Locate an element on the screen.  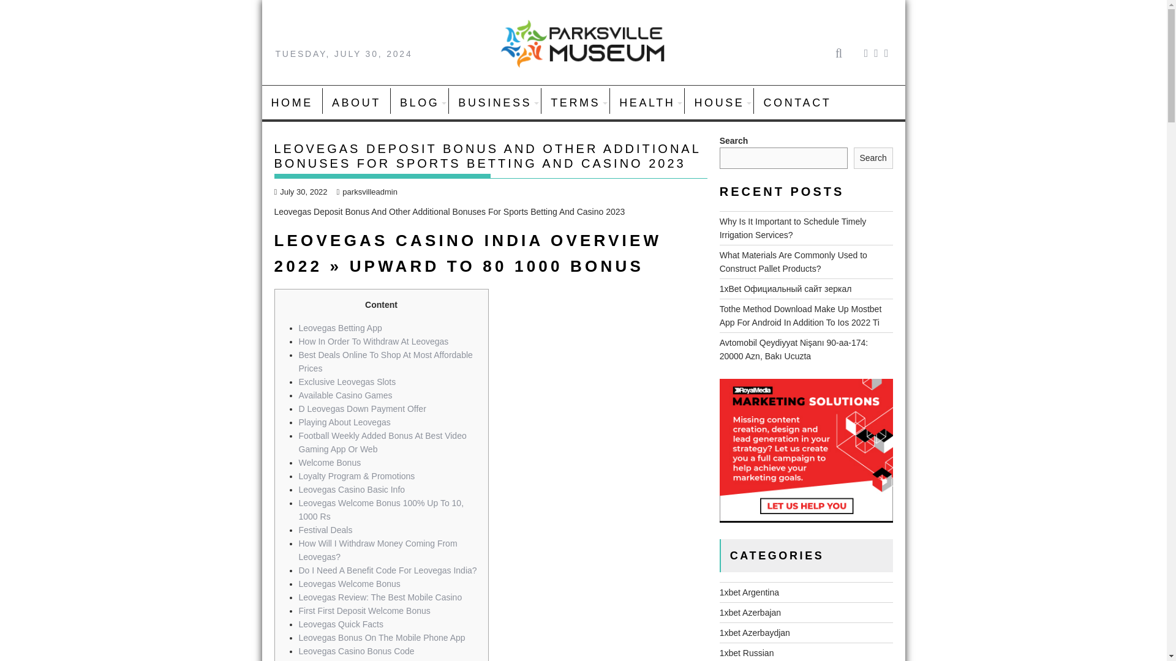
CONTACT is located at coordinates (797, 103).